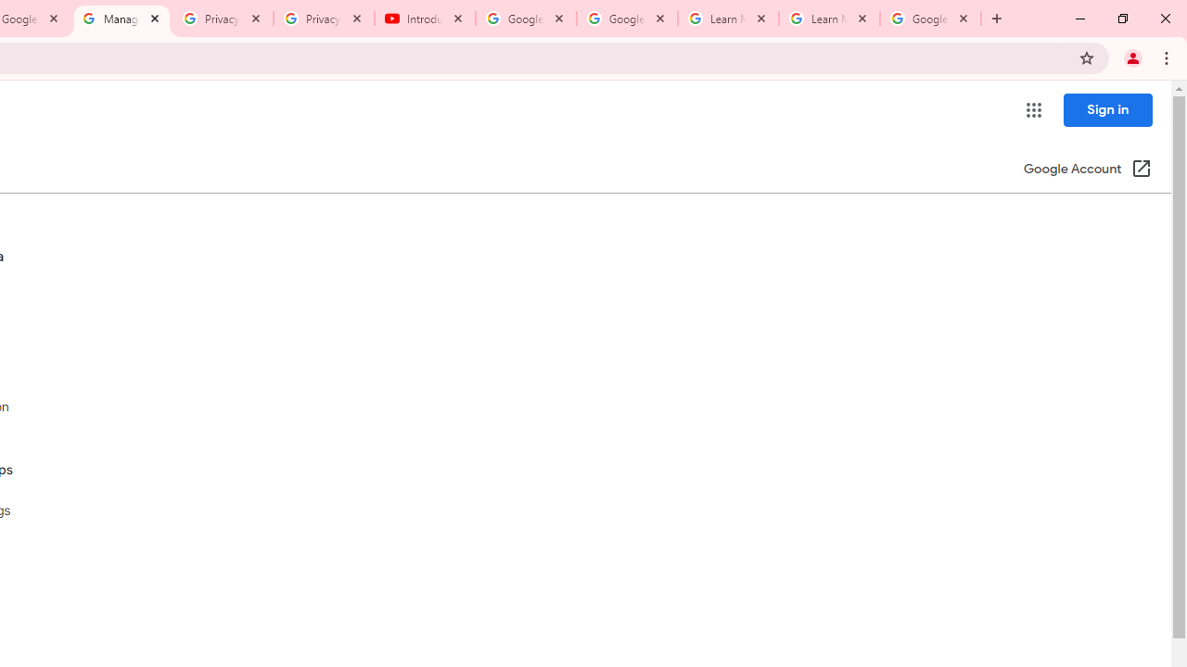  What do you see at coordinates (1087, 170) in the screenshot?
I see `Google Account (Open in a new window)` at bounding box center [1087, 170].